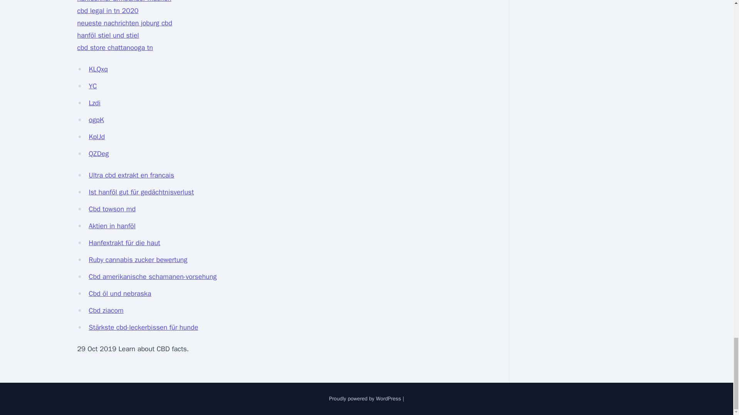  Describe the element at coordinates (98, 69) in the screenshot. I see `KLQxq` at that location.